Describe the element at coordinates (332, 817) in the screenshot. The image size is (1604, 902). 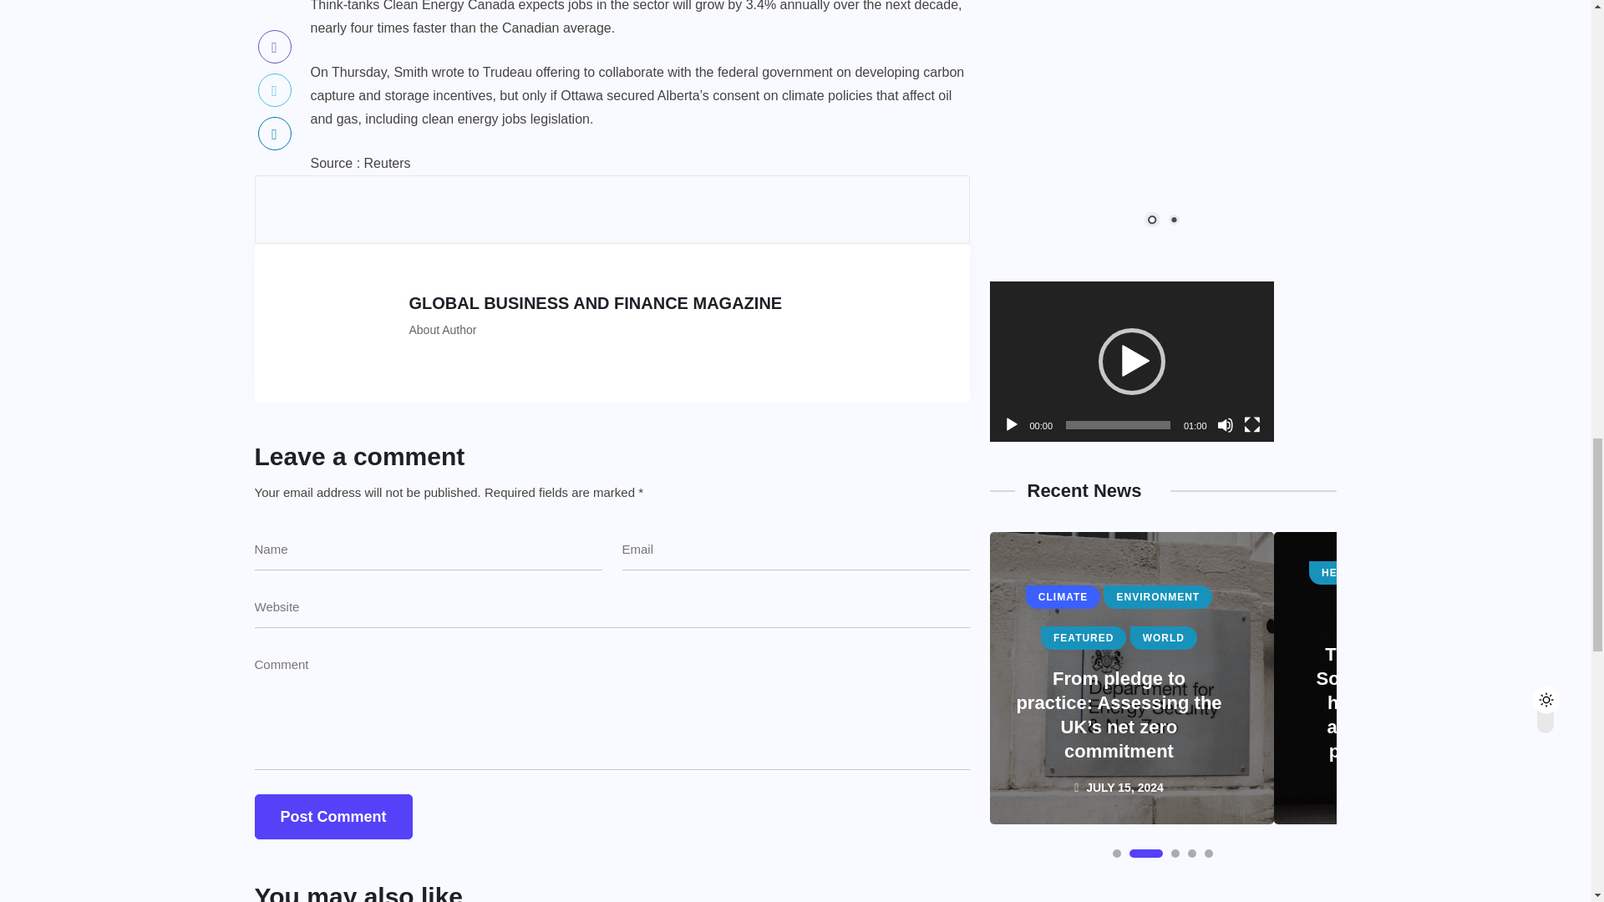
I see `Post Comment` at that location.